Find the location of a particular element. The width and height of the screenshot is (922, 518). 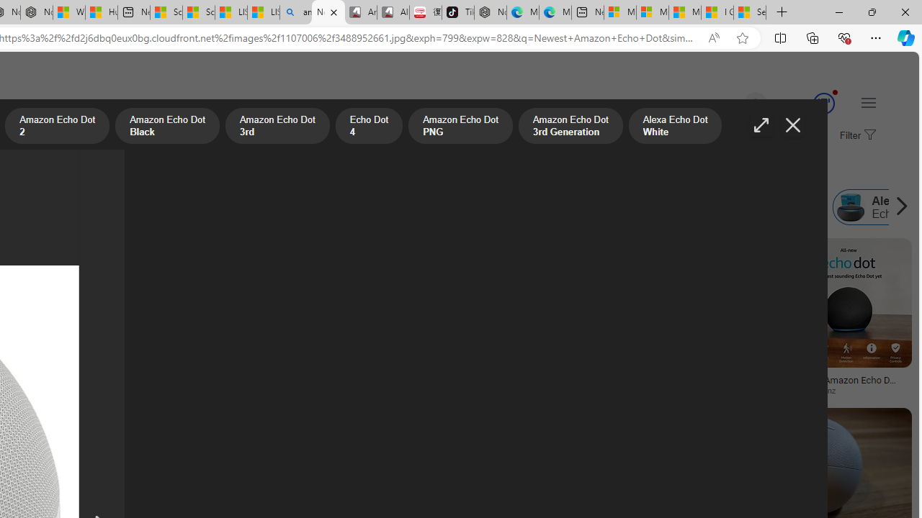

B&H Photo Video is located at coordinates (344, 390).